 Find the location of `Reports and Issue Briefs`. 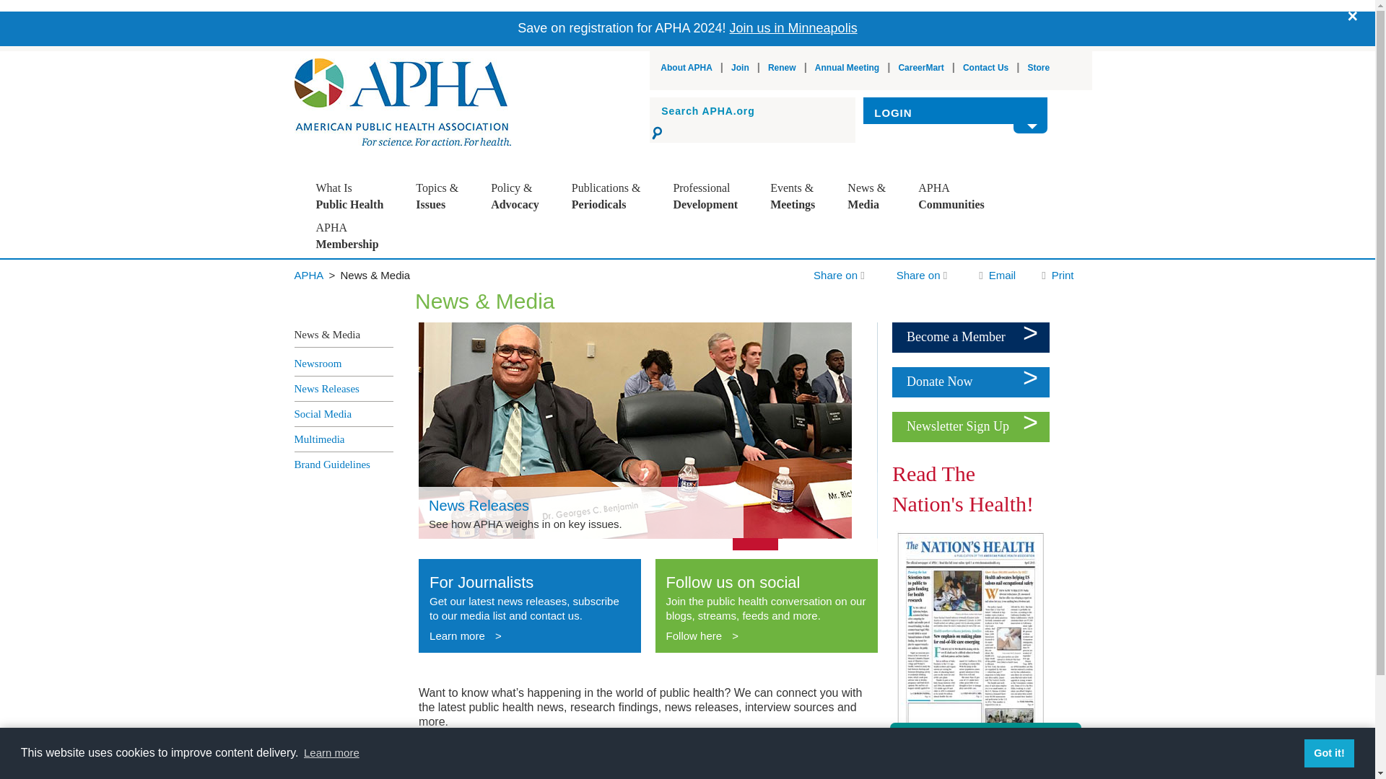

Reports and Issue Briefs is located at coordinates (627, 330).